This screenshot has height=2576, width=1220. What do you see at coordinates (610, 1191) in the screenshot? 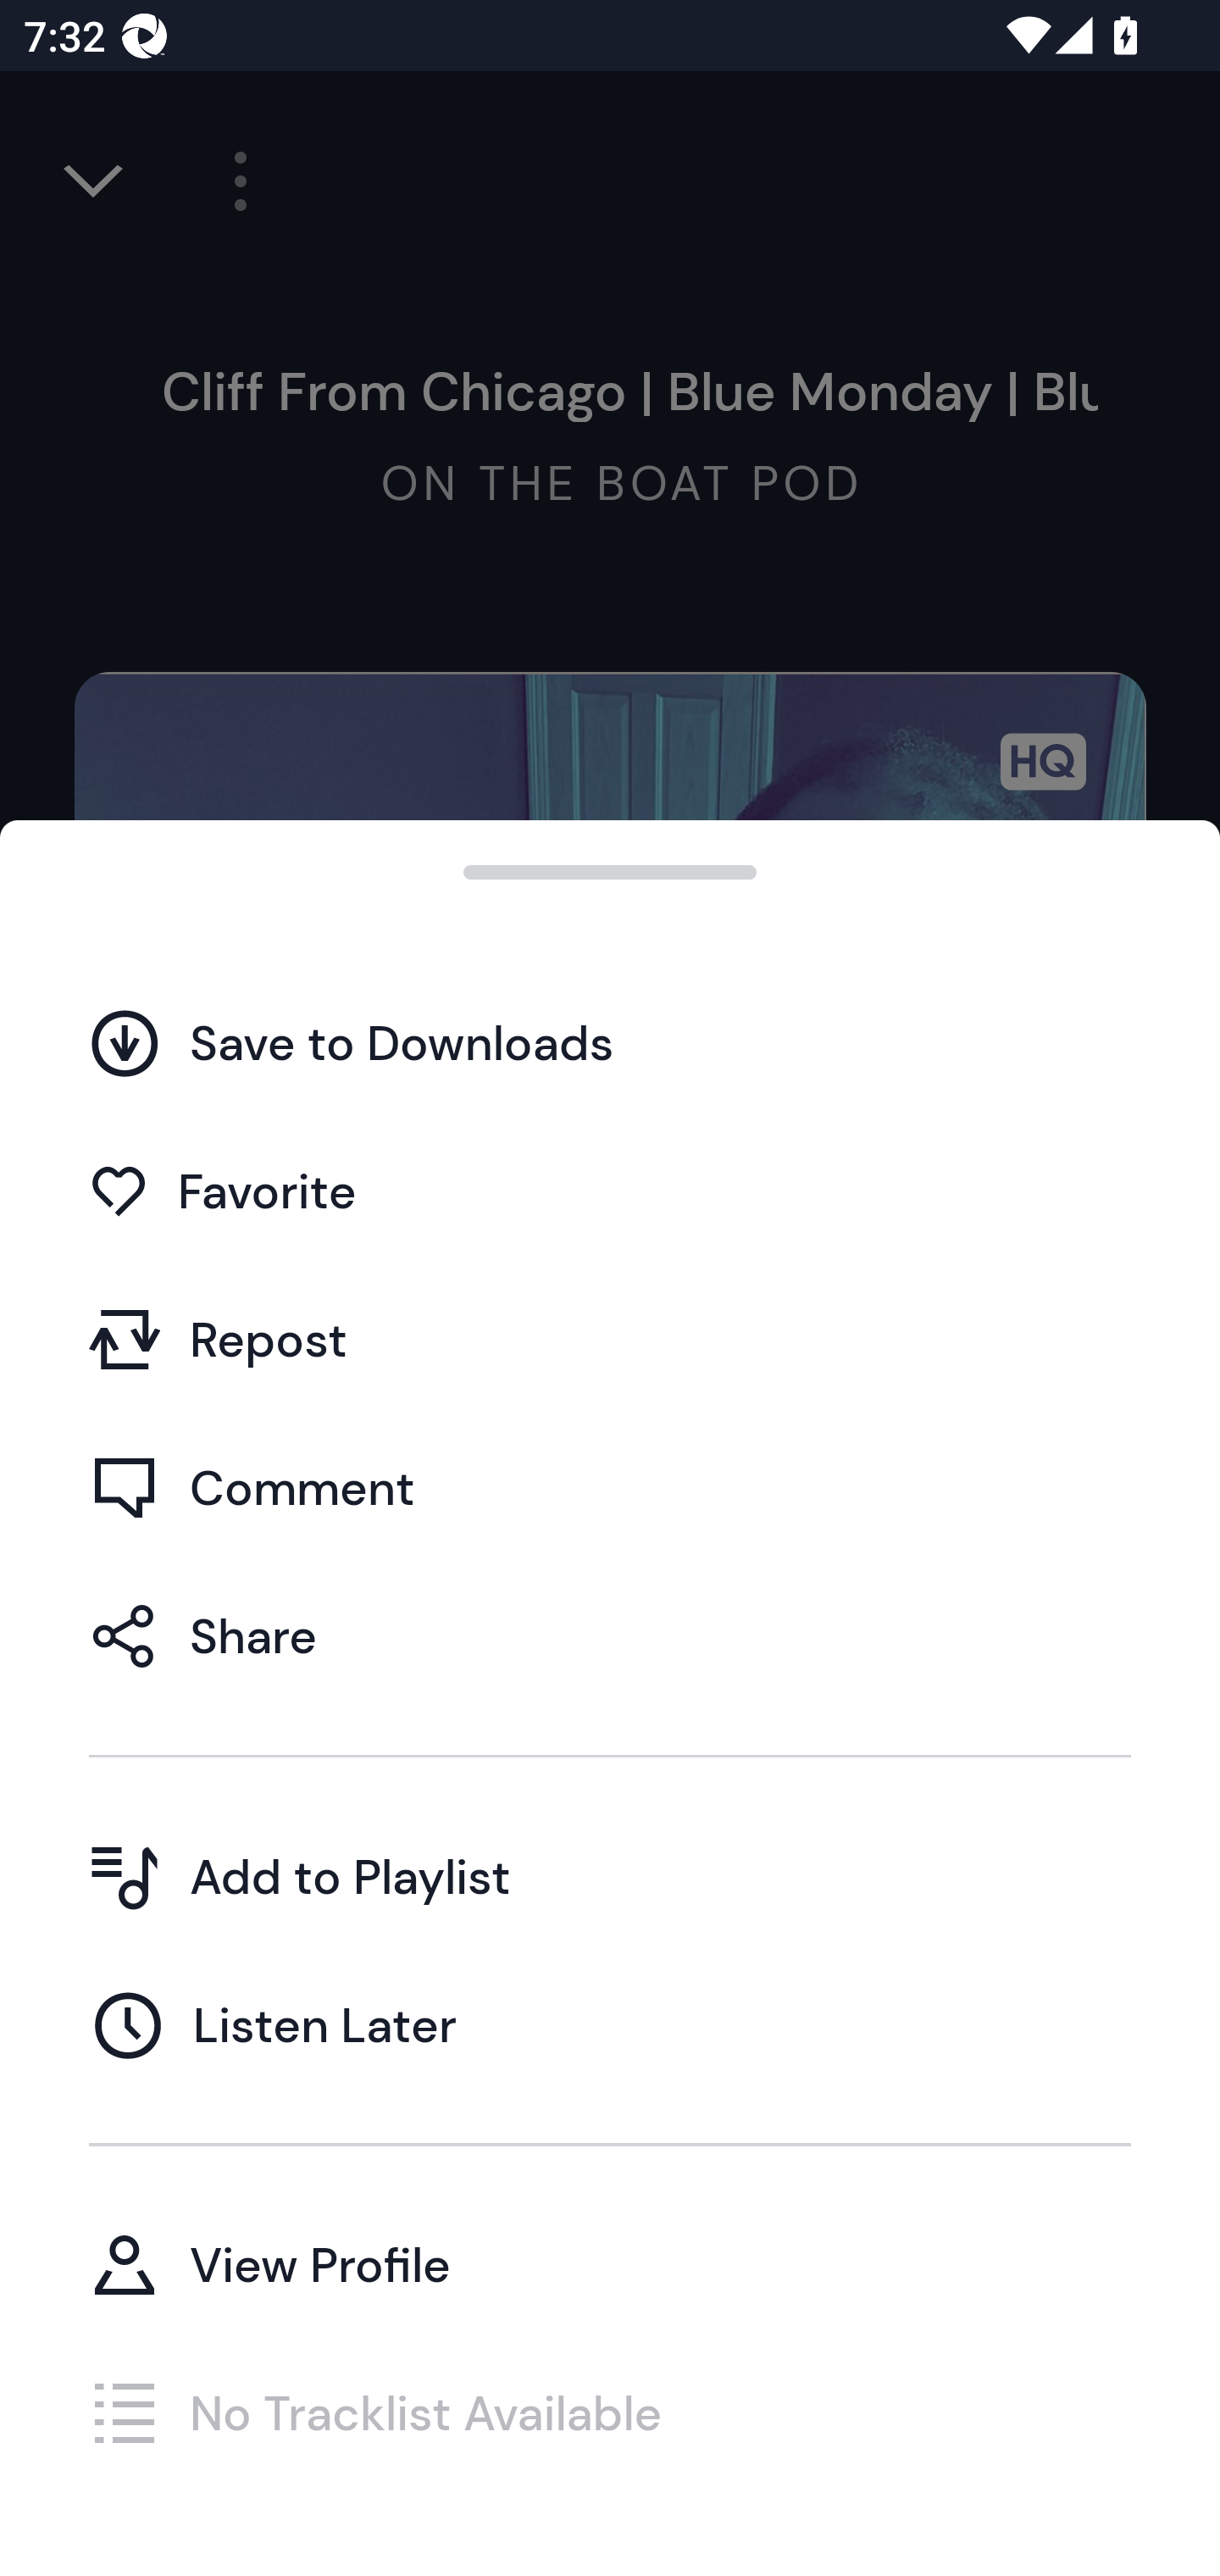
I see `Favorite` at bounding box center [610, 1191].